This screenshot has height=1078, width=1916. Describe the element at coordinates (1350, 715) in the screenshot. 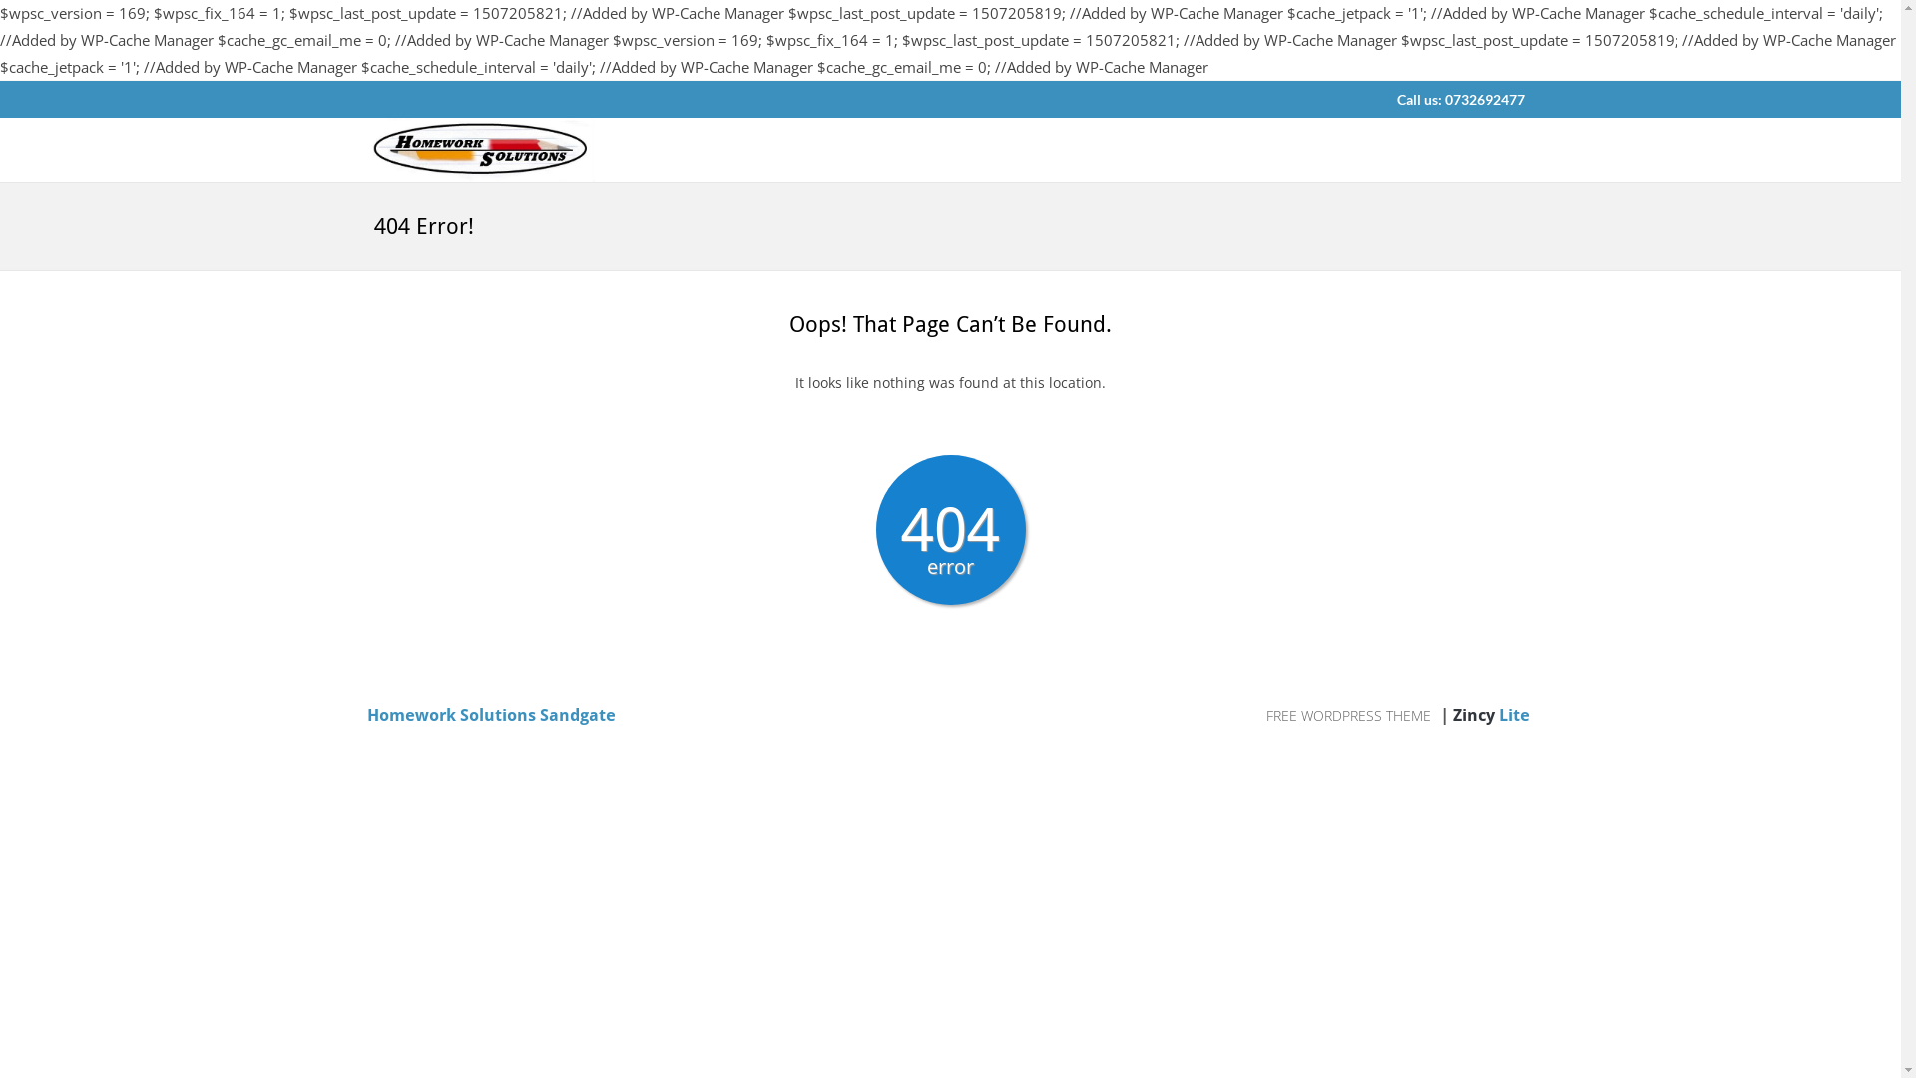

I see `FREE WORDPRESS THEME` at that location.